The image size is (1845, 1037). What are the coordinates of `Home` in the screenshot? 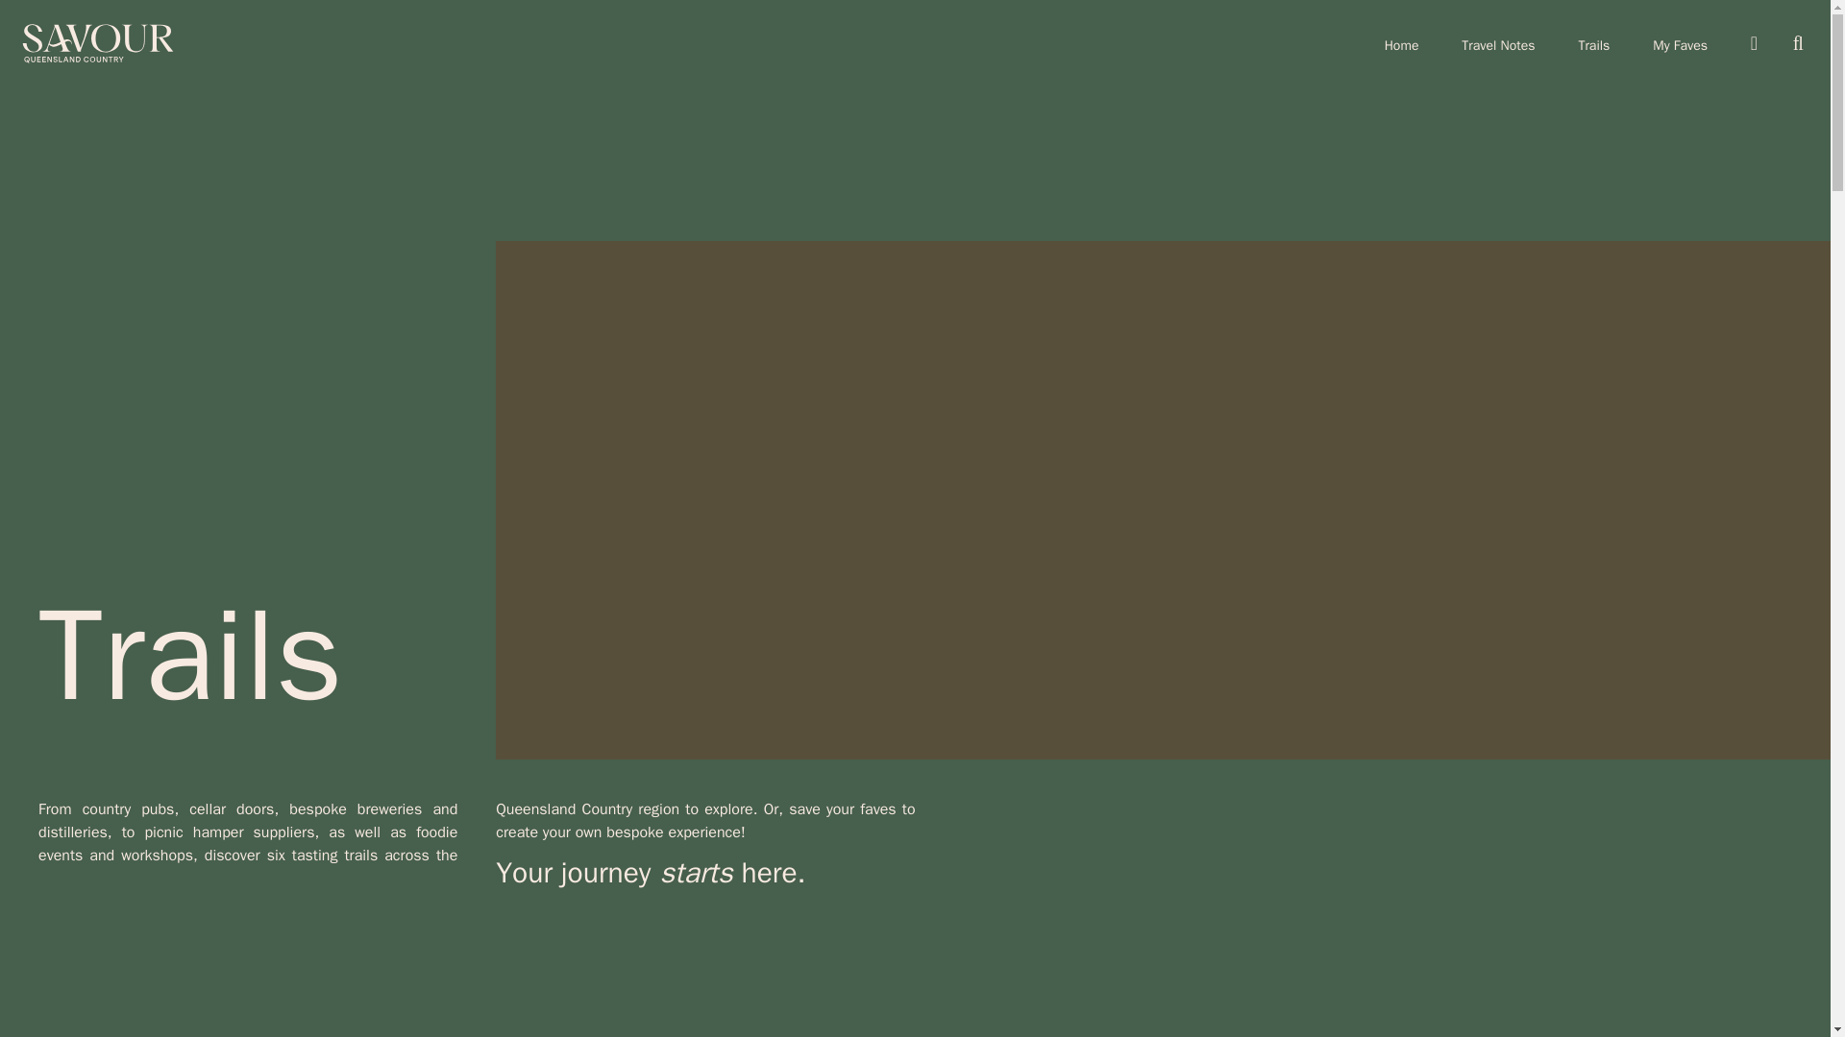 It's located at (1401, 45).